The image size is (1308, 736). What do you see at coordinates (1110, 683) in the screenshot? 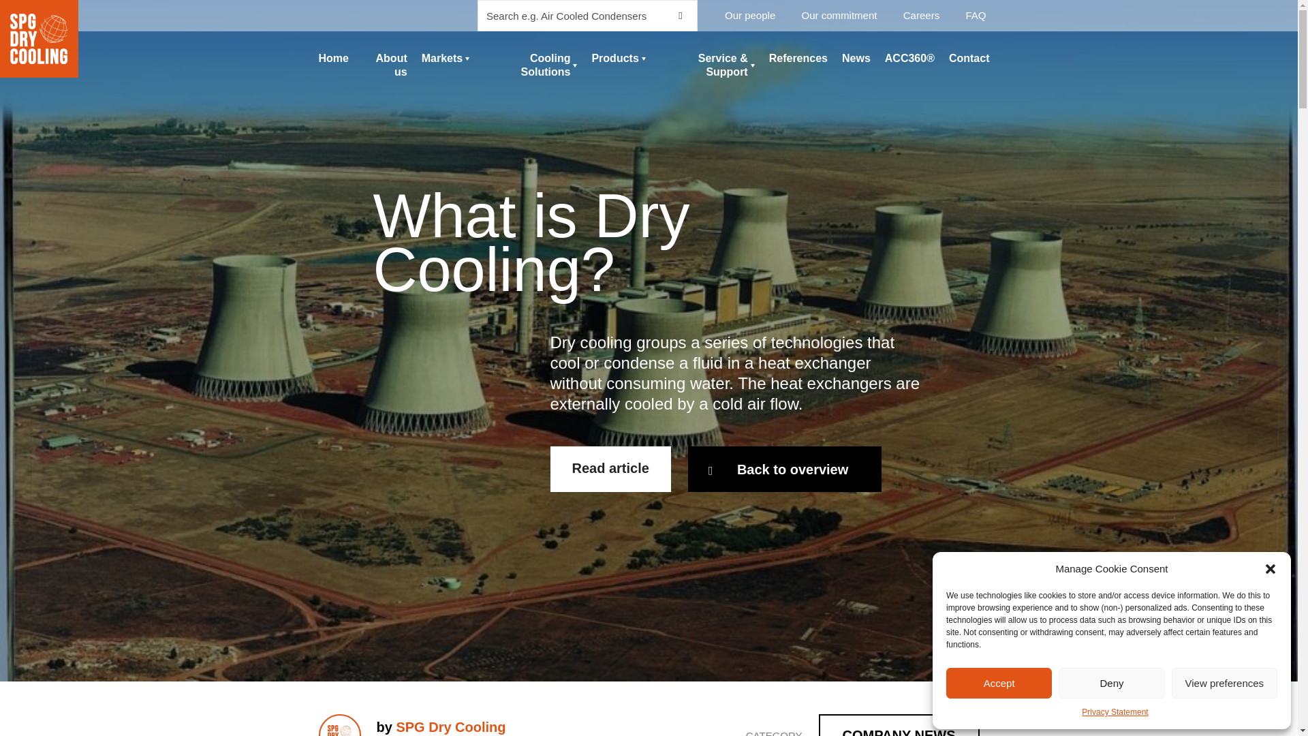
I see `Deny` at bounding box center [1110, 683].